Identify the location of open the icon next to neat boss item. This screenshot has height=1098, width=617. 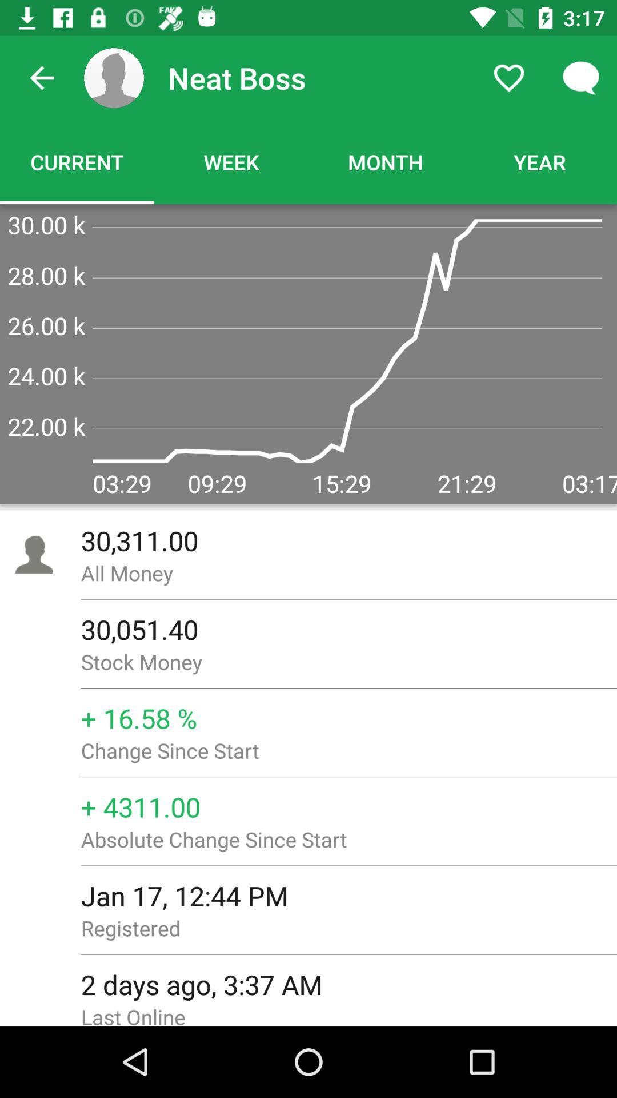
(114, 78).